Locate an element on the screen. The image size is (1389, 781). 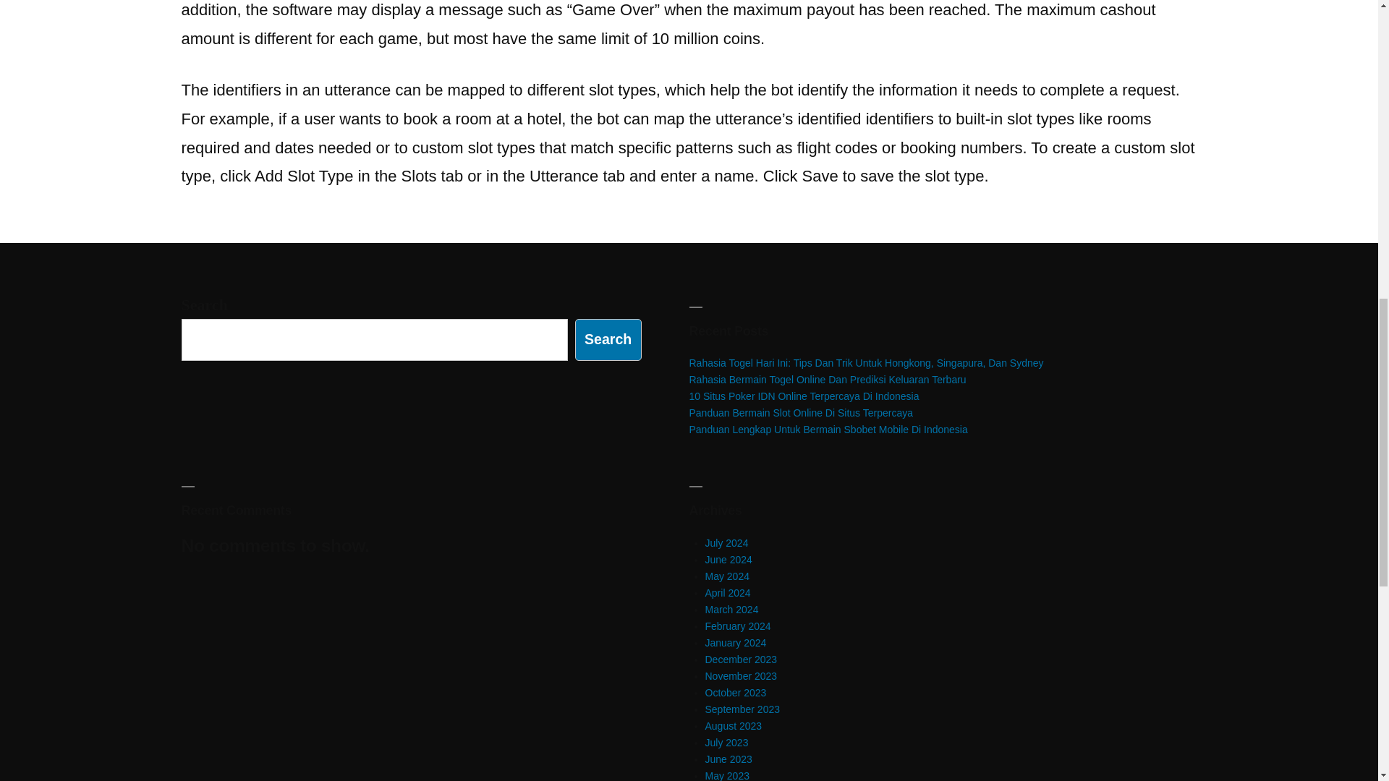
July 2024 is located at coordinates (726, 543).